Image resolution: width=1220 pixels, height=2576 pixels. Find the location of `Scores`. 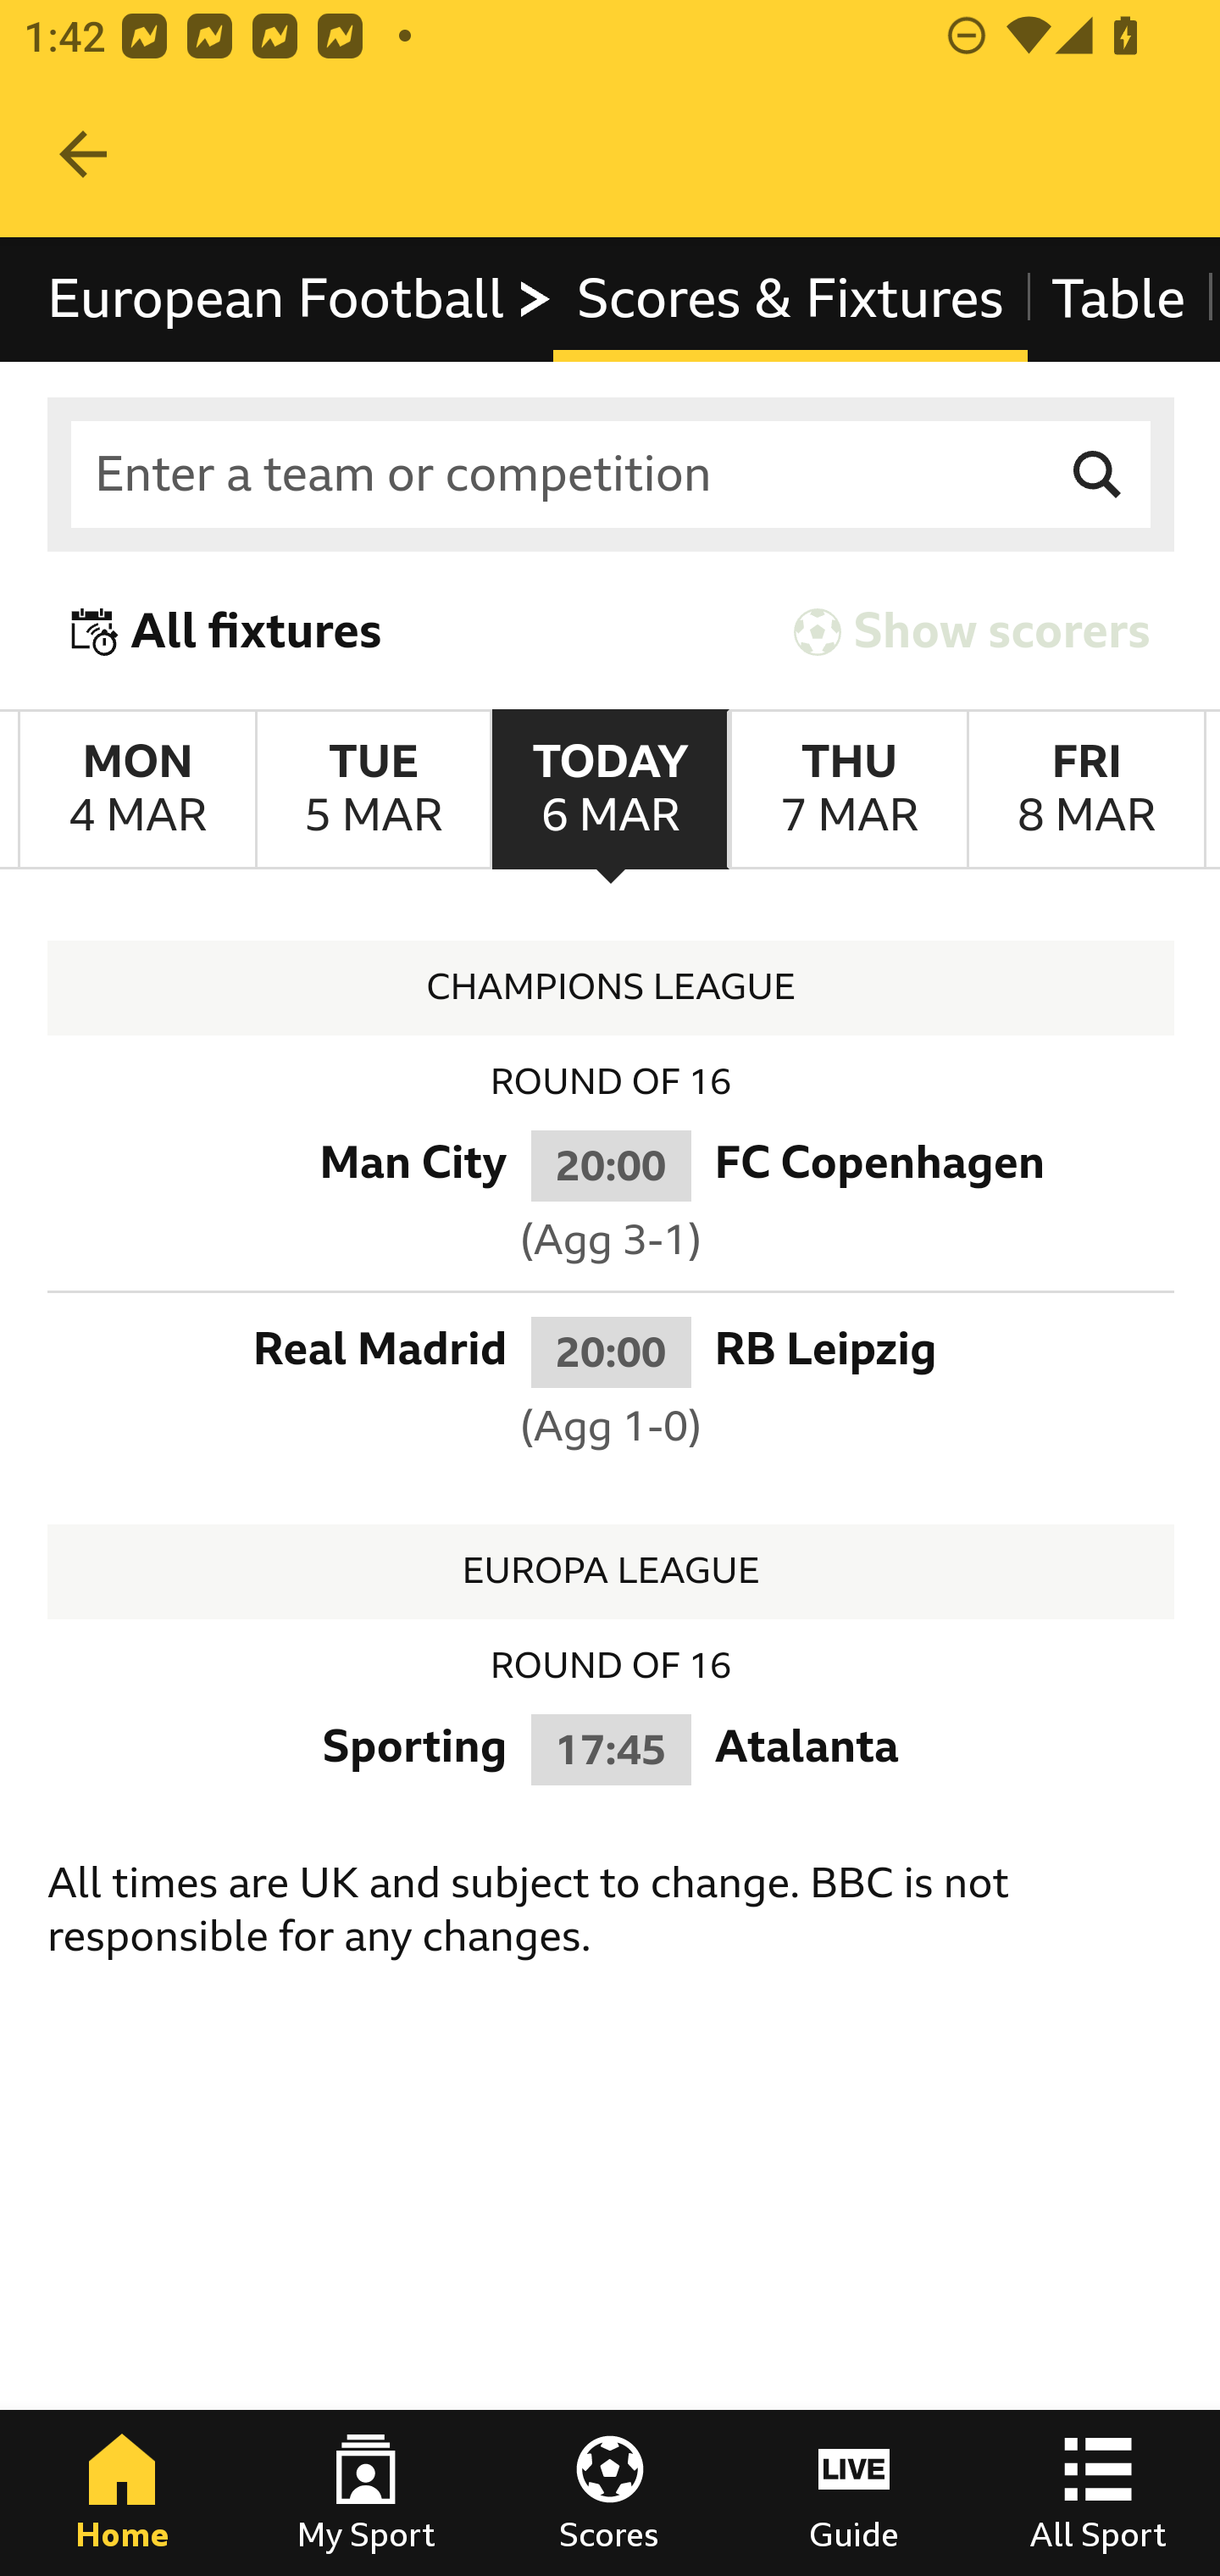

Scores is located at coordinates (610, 2493).